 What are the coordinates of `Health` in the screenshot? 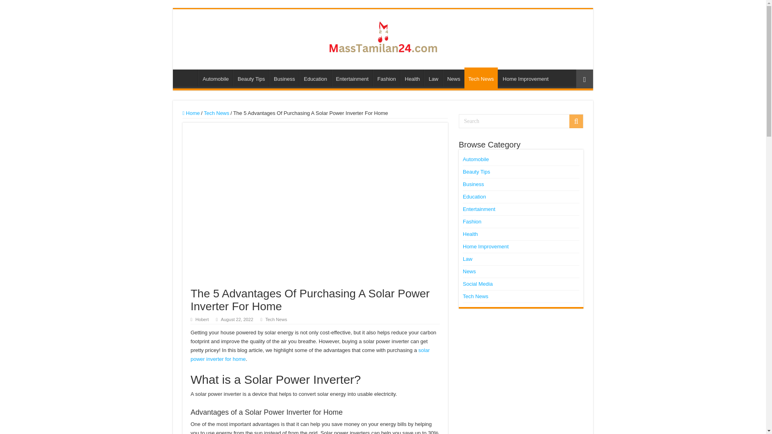 It's located at (412, 78).